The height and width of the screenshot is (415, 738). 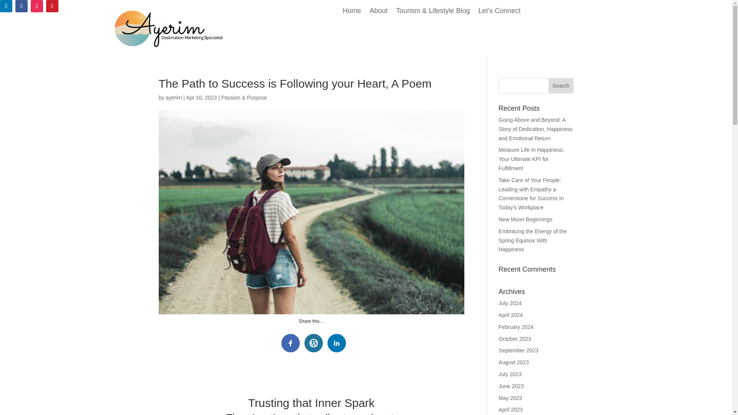 I want to click on October 2023, so click(x=515, y=339).